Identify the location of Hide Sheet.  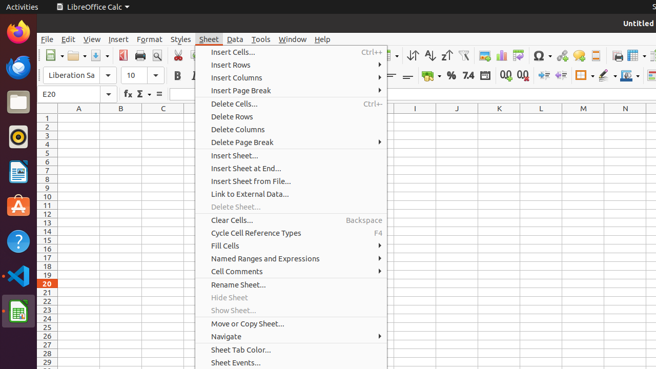
(291, 297).